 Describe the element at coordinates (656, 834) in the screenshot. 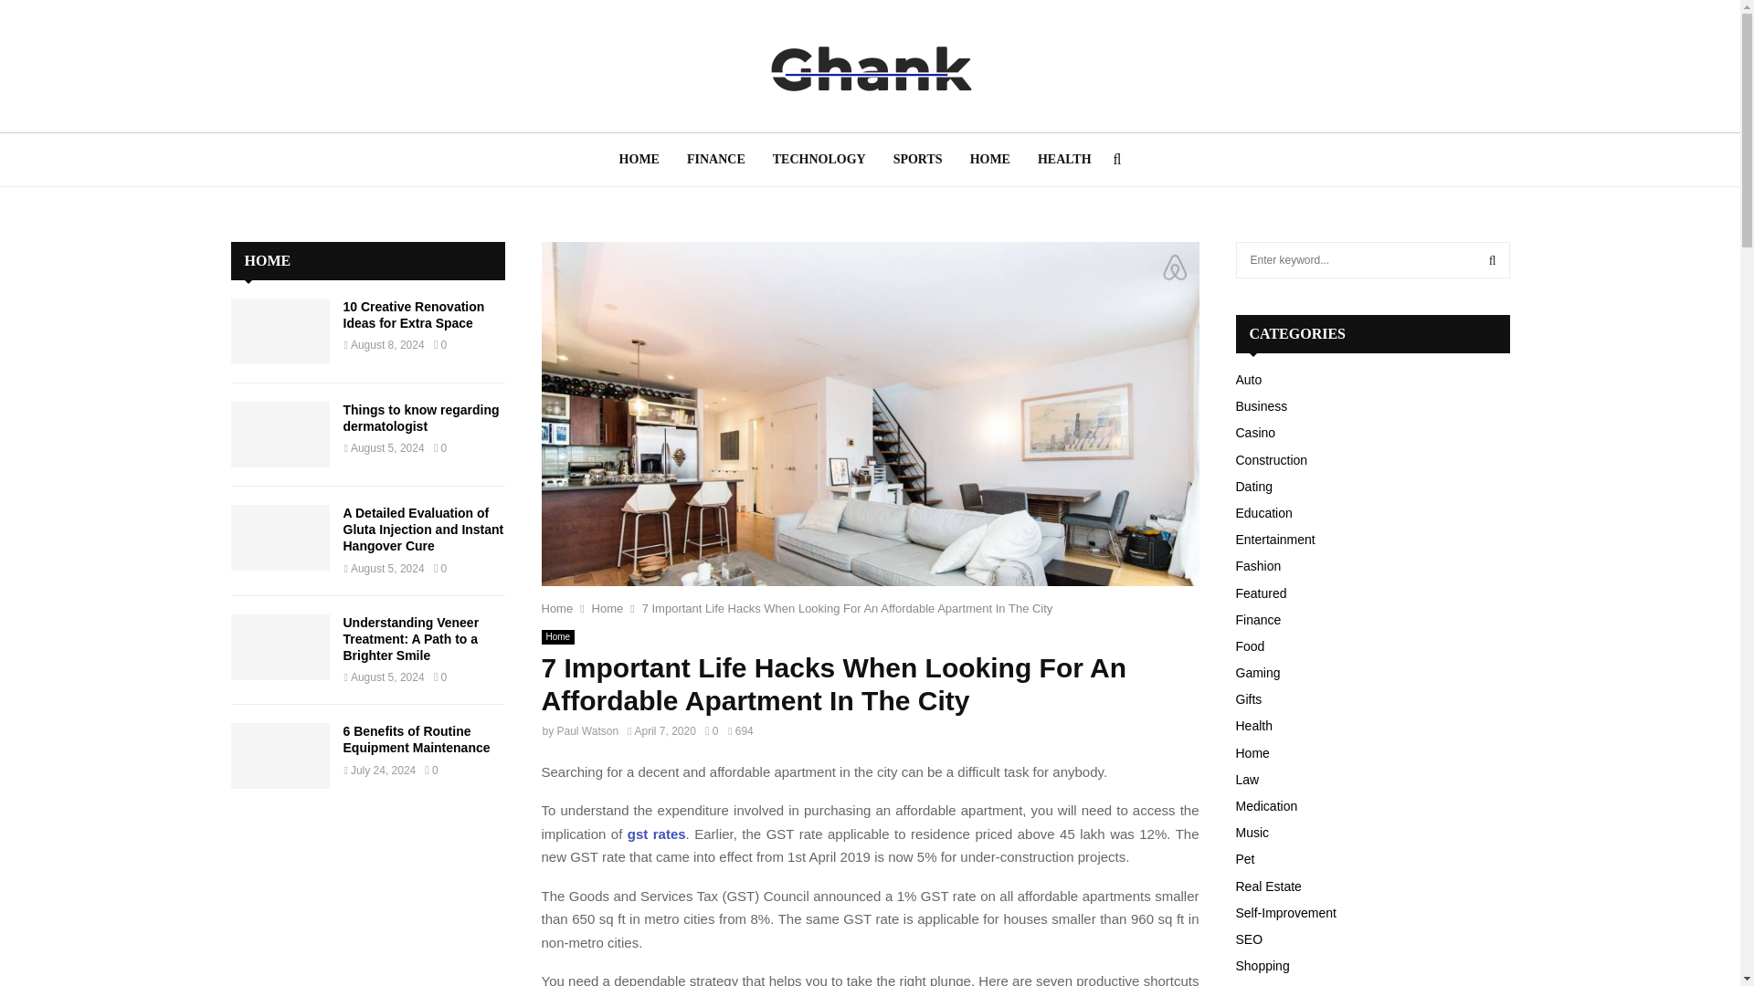

I see `gst rates` at that location.